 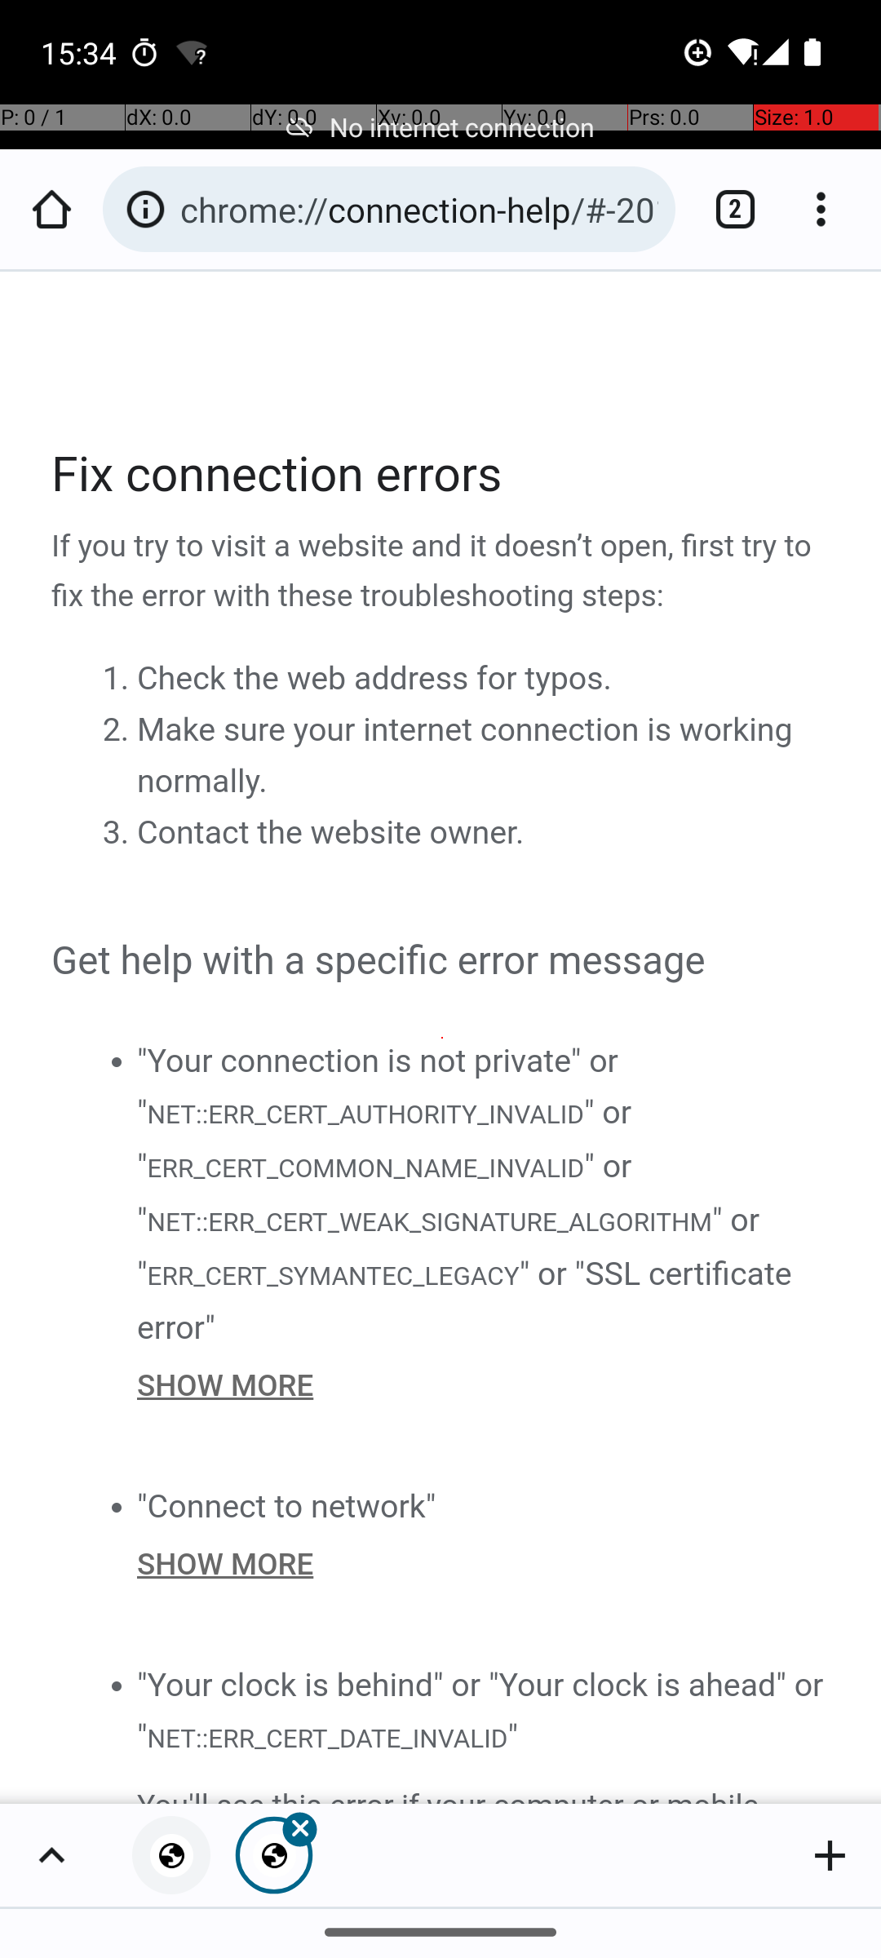 What do you see at coordinates (374, 679) in the screenshot?
I see `Check the web address for typos.` at bounding box center [374, 679].